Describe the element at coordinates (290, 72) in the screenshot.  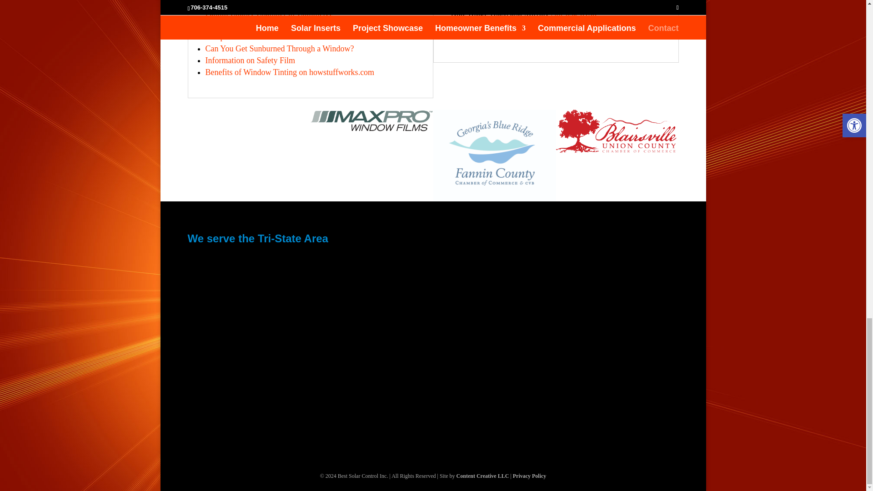
I see `PDF Summary of the Energy Policy Act of 2005` at that location.